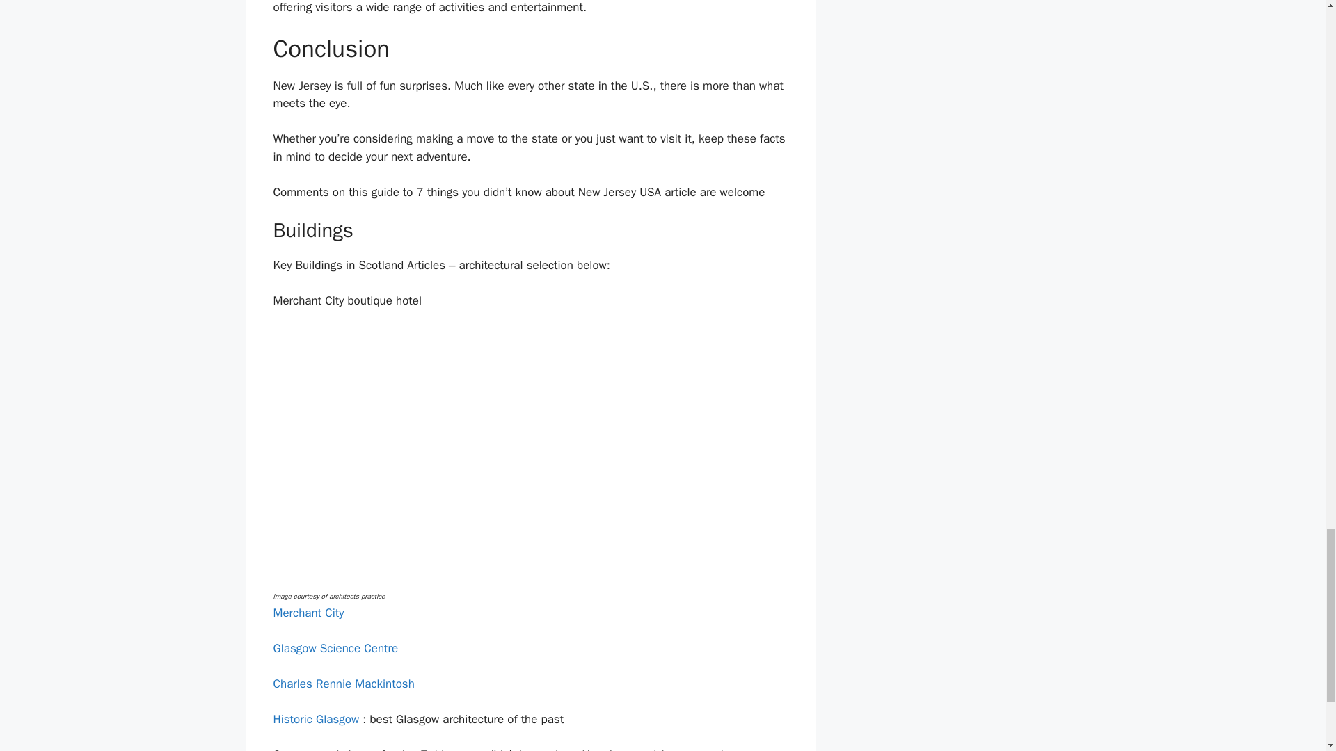 The image size is (1336, 751). Describe the element at coordinates (316, 719) in the screenshot. I see `Historic Glasgow` at that location.